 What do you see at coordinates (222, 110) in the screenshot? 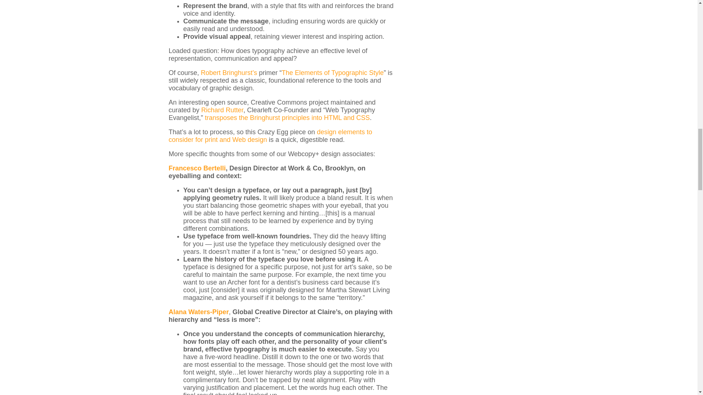
I see `Richard Rutter` at bounding box center [222, 110].